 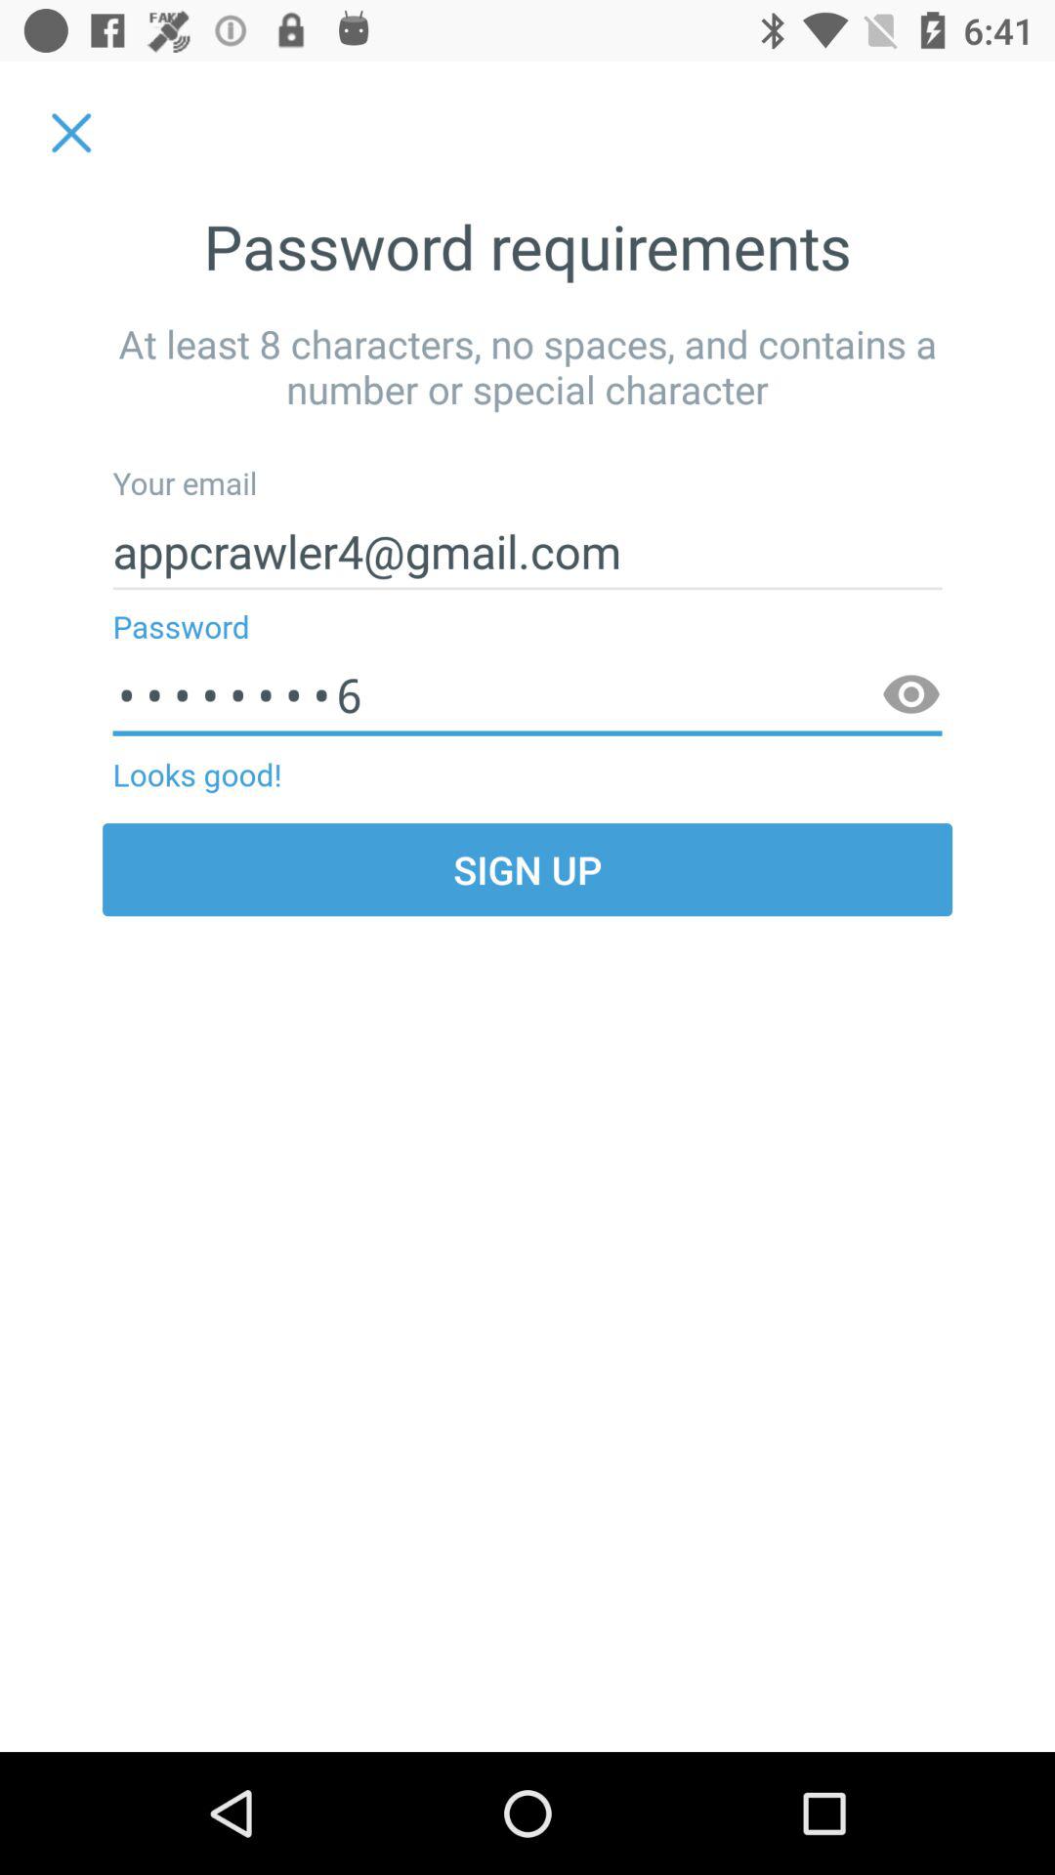 I want to click on tap the sign up icon, so click(x=527, y=869).